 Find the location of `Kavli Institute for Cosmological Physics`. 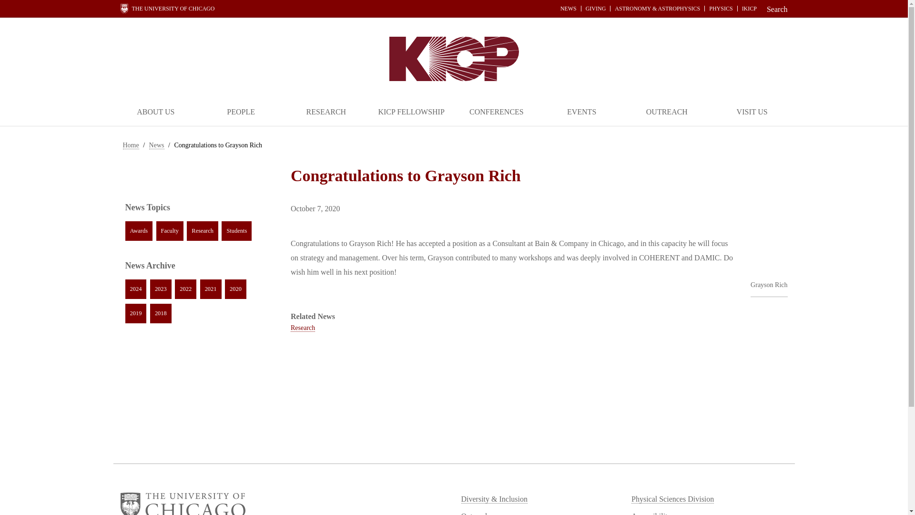

Kavli Institute for Cosmological Physics is located at coordinates (454, 58).